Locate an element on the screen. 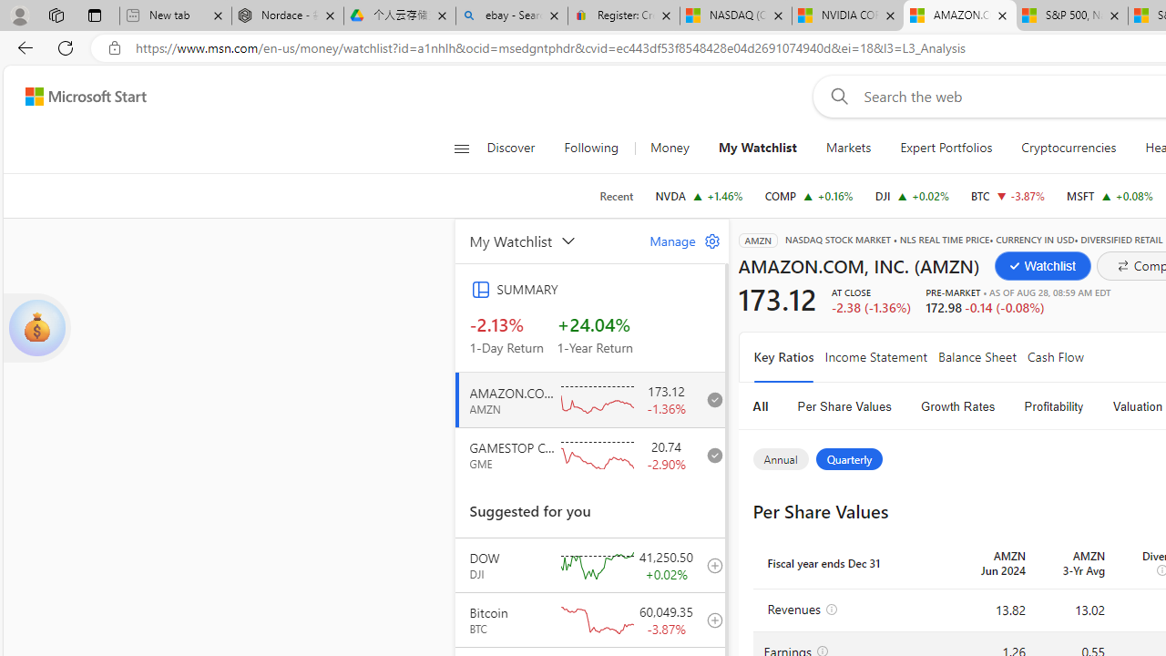 This screenshot has width=1166, height=656. Manage is located at coordinates (678, 241).